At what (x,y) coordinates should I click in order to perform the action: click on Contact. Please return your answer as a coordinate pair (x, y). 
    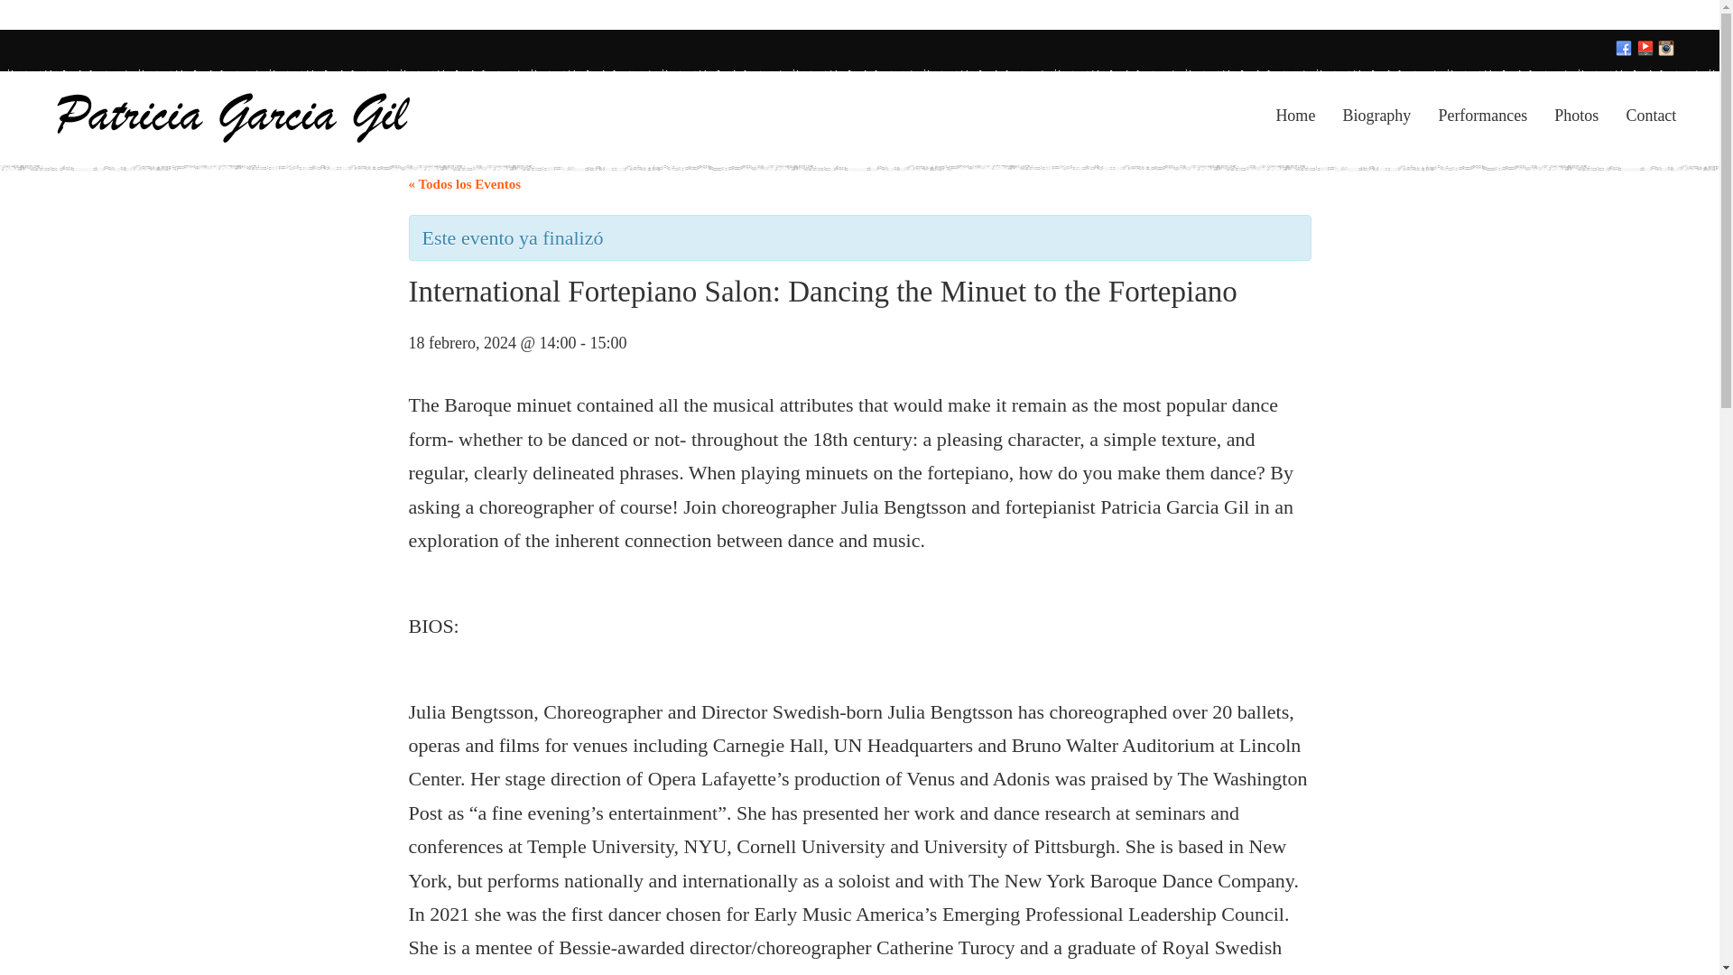
    Looking at the image, I should click on (1650, 116).